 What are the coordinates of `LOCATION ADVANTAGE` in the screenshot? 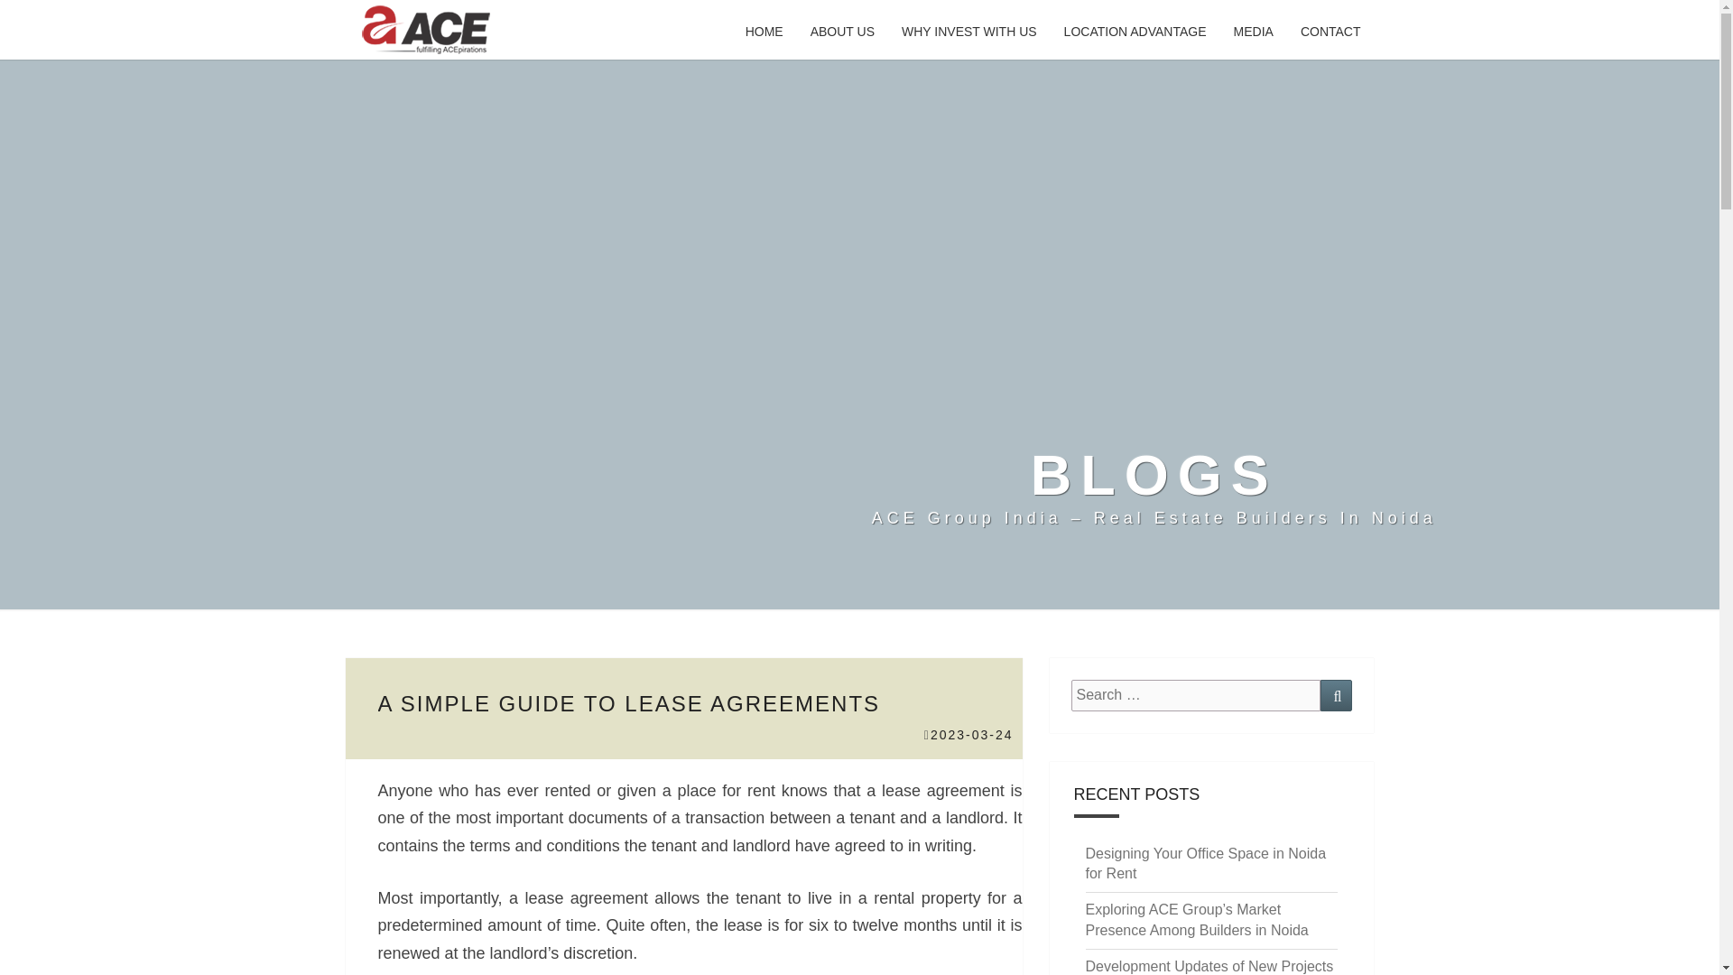 It's located at (1135, 32).